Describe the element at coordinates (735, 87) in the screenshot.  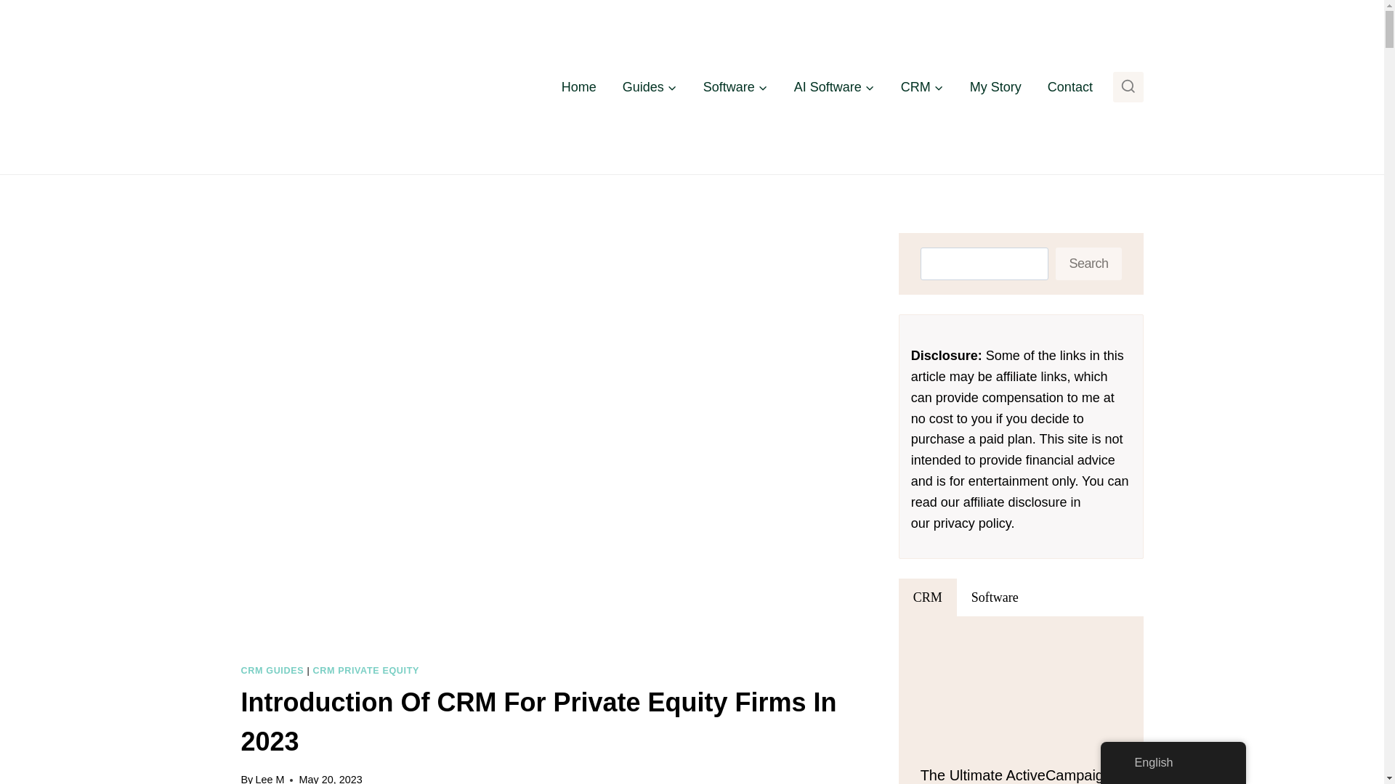
I see `Software` at that location.